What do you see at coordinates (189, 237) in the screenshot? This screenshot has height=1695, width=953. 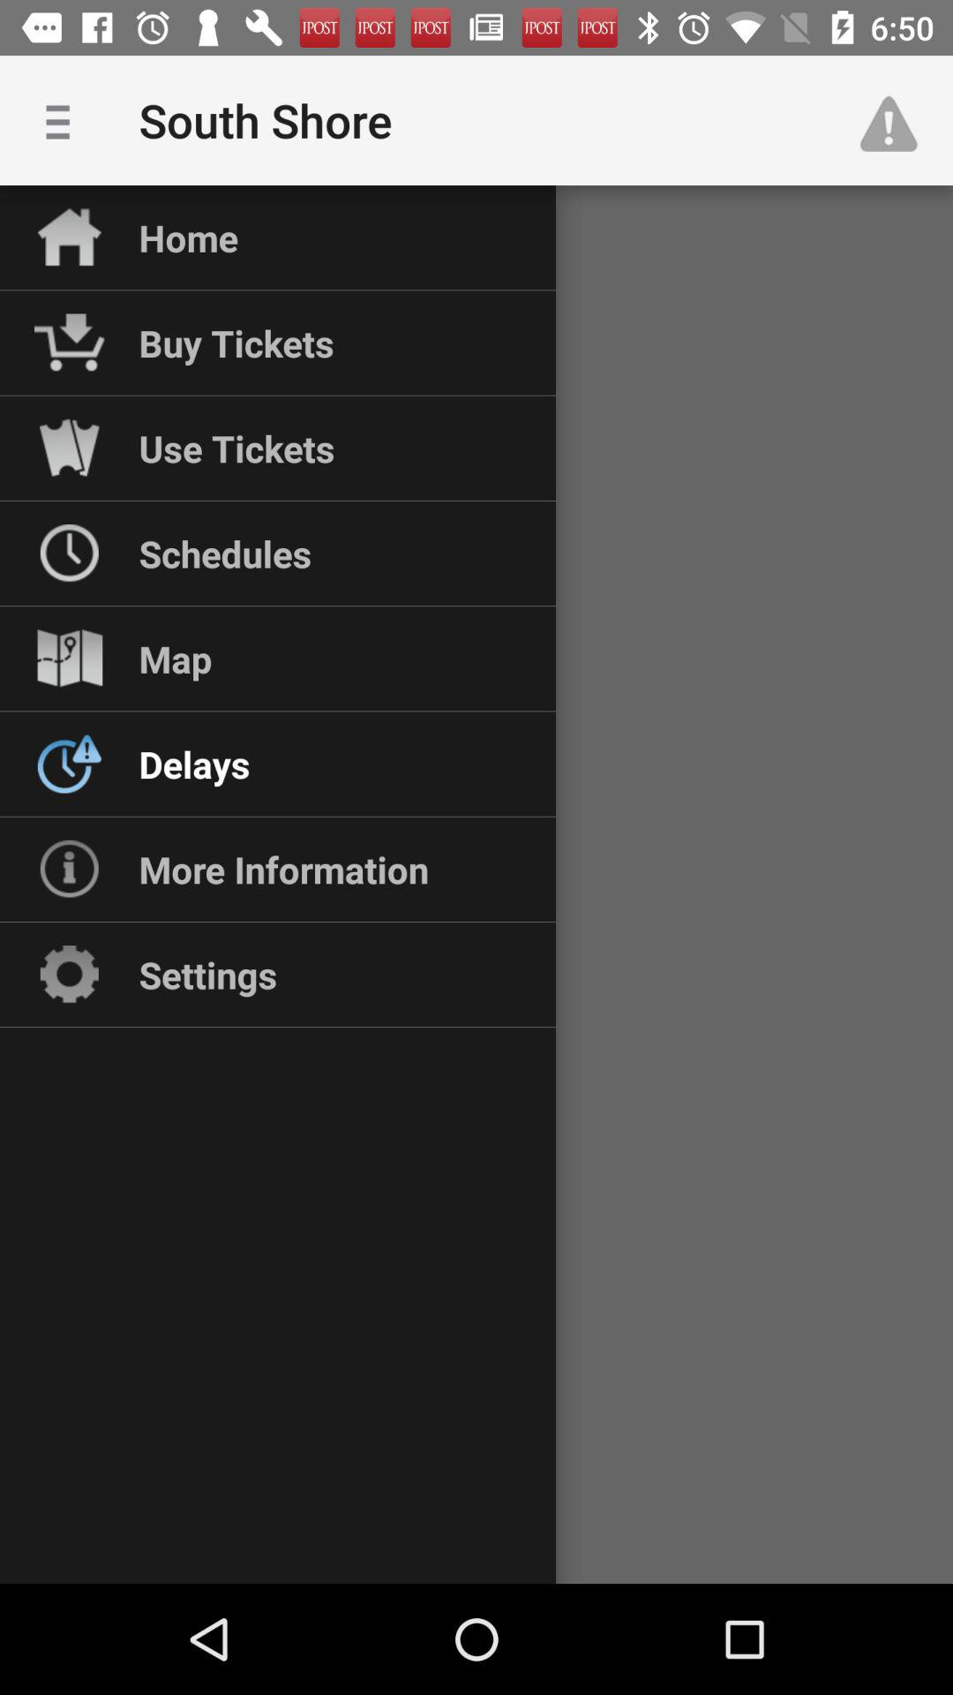 I see `tap home icon` at bounding box center [189, 237].